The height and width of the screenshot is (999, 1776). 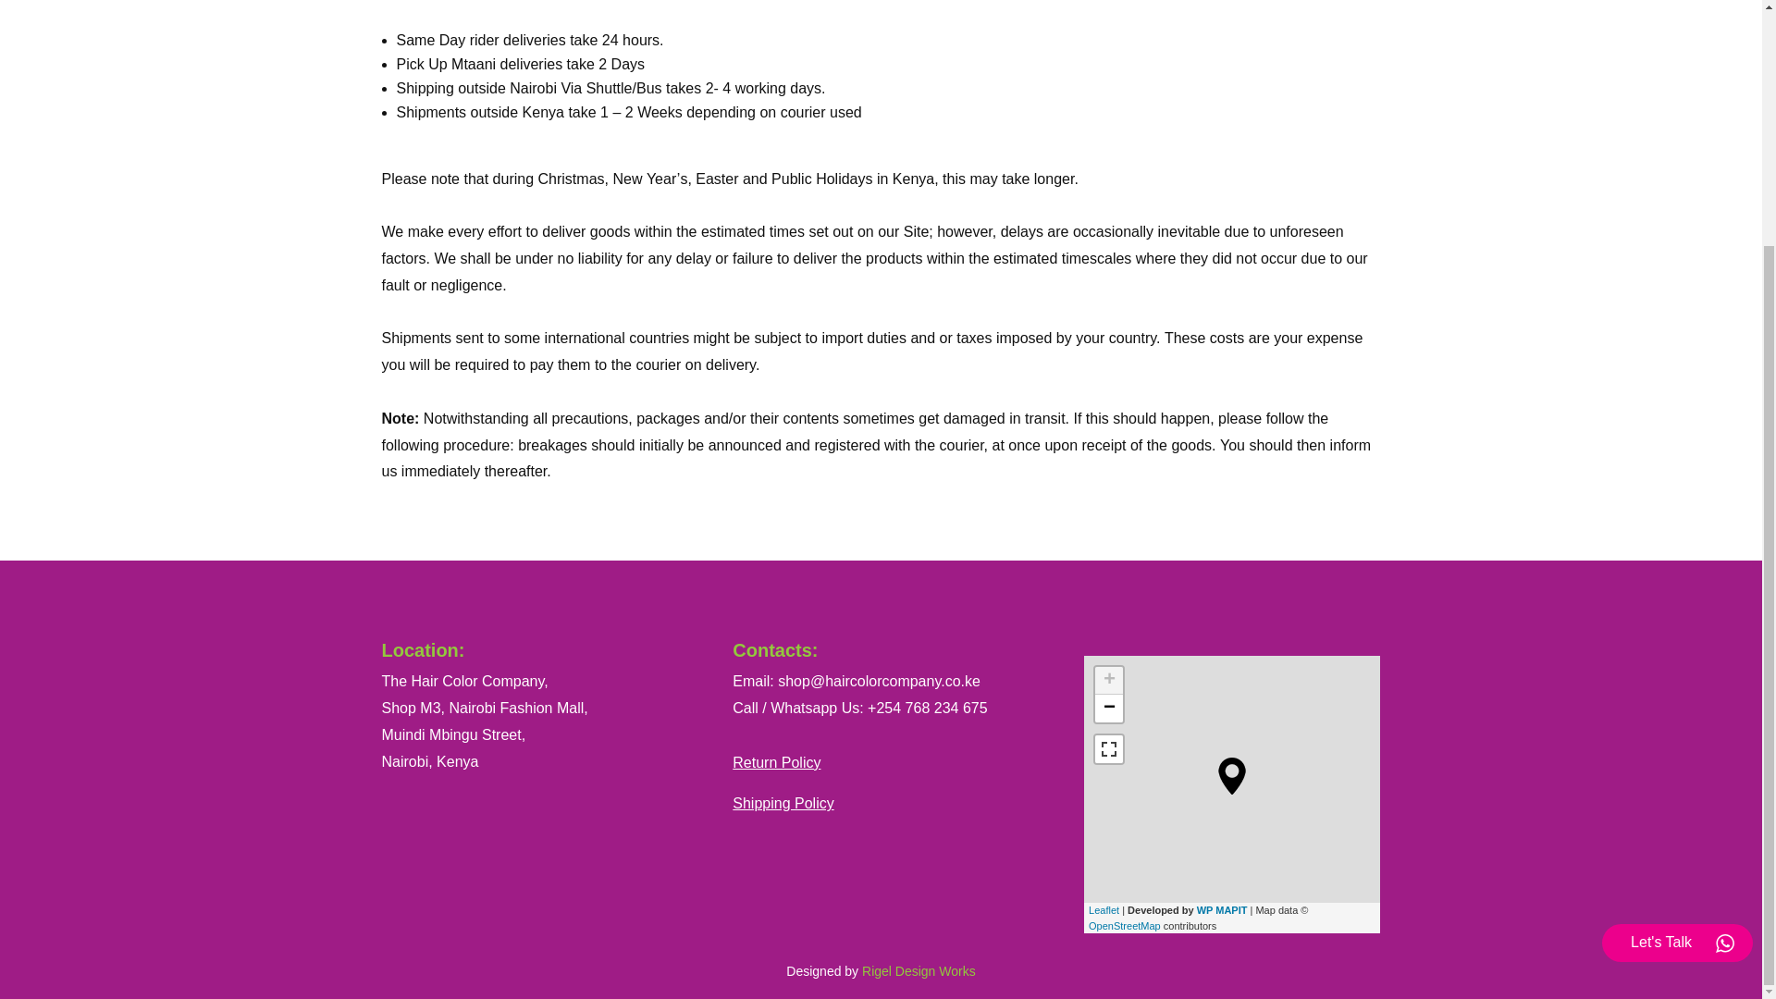 What do you see at coordinates (1108, 708) in the screenshot?
I see `Zoom out` at bounding box center [1108, 708].